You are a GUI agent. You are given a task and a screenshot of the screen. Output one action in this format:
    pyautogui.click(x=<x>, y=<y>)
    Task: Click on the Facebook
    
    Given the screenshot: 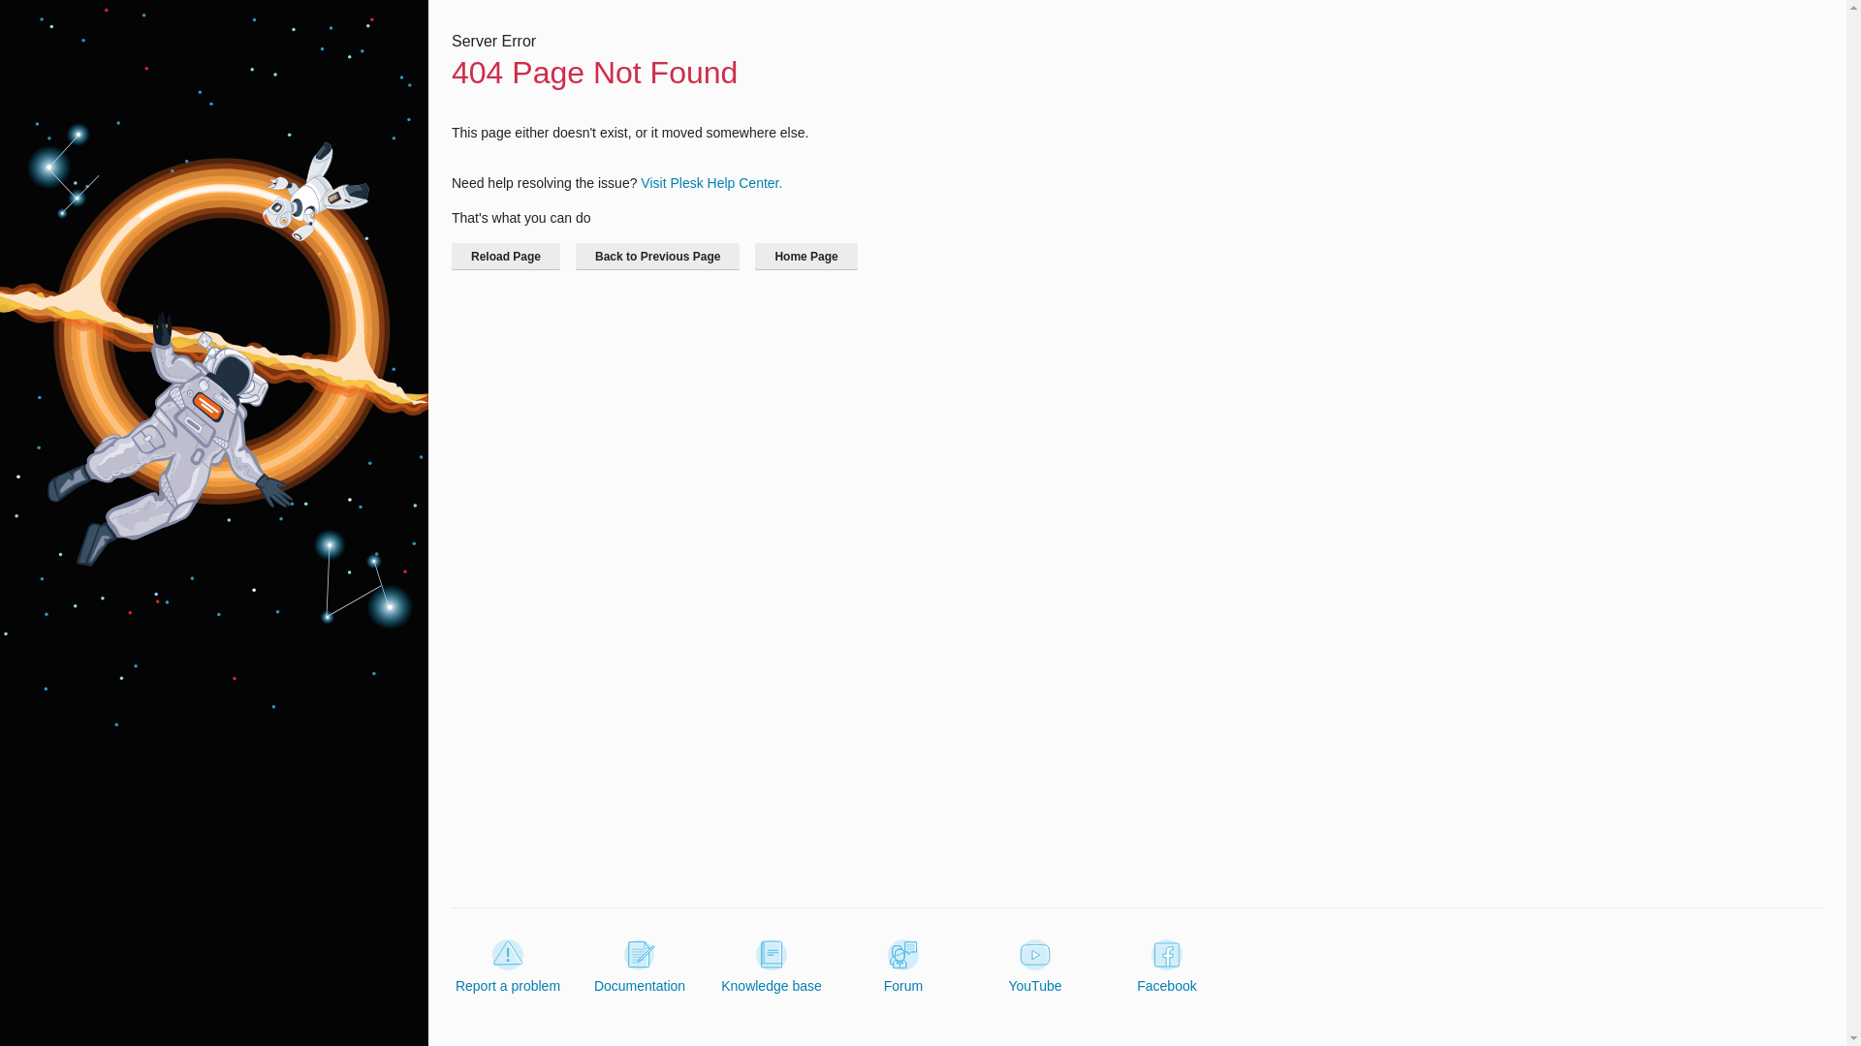 What is the action you would take?
    pyautogui.click(x=1167, y=967)
    